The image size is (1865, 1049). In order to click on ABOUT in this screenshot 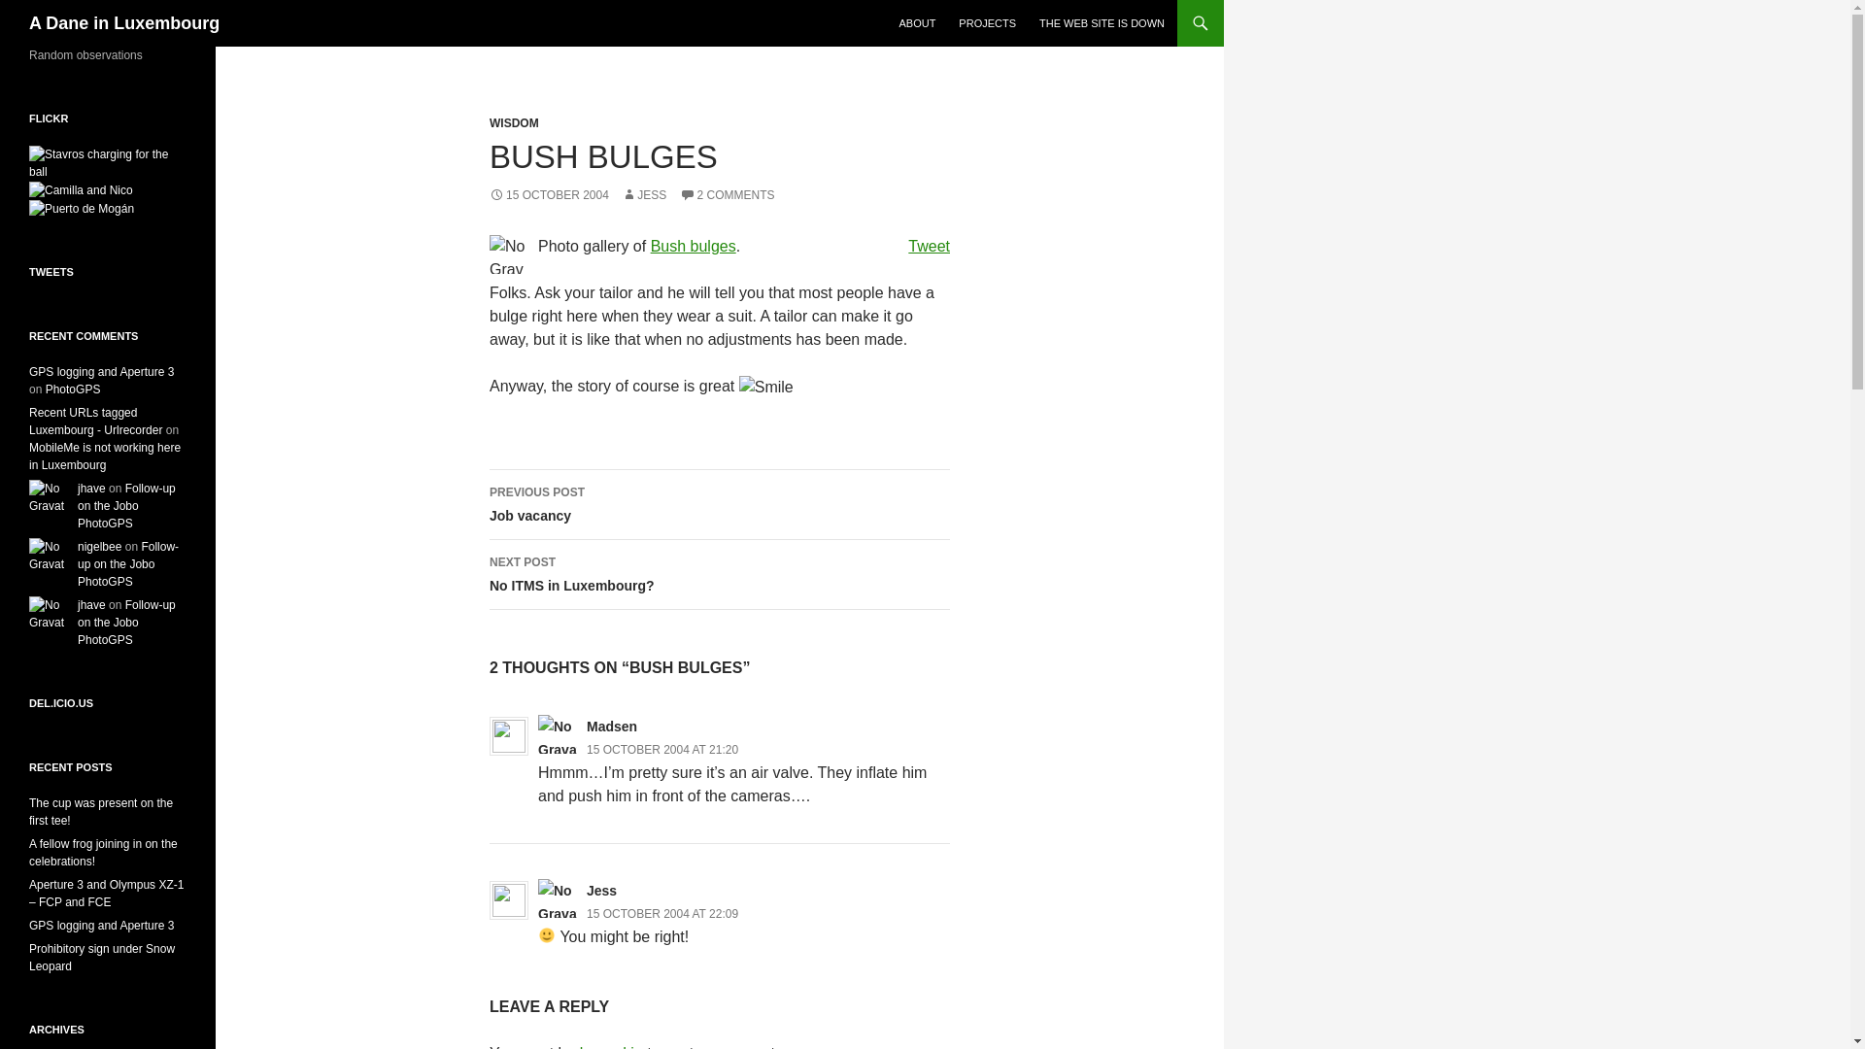, I will do `click(917, 23)`.